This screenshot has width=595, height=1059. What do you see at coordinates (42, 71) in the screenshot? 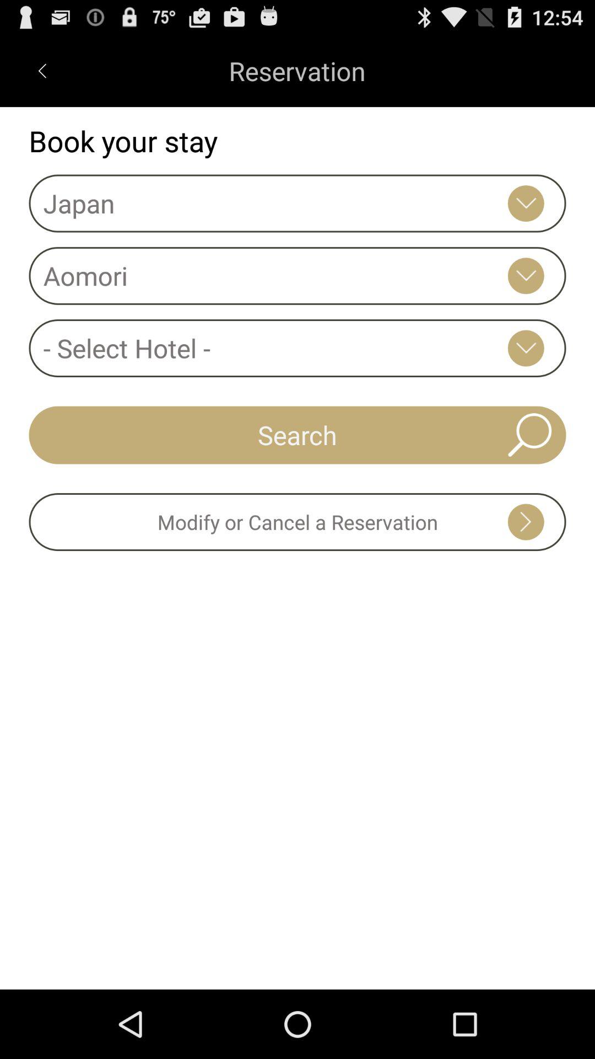
I see `choose the item next to reservation` at bounding box center [42, 71].